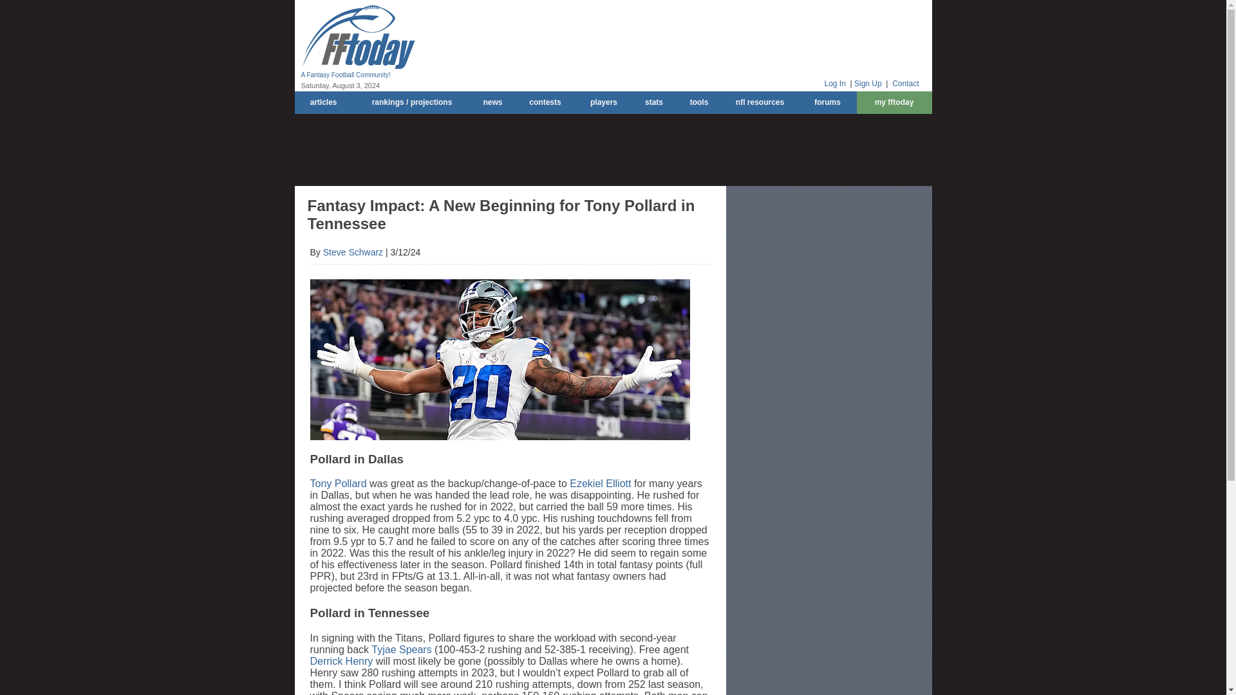 Image resolution: width=1236 pixels, height=695 pixels. What do you see at coordinates (402, 650) in the screenshot?
I see `Tyjae Spears` at bounding box center [402, 650].